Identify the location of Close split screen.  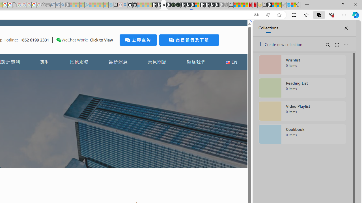
(239, 29).